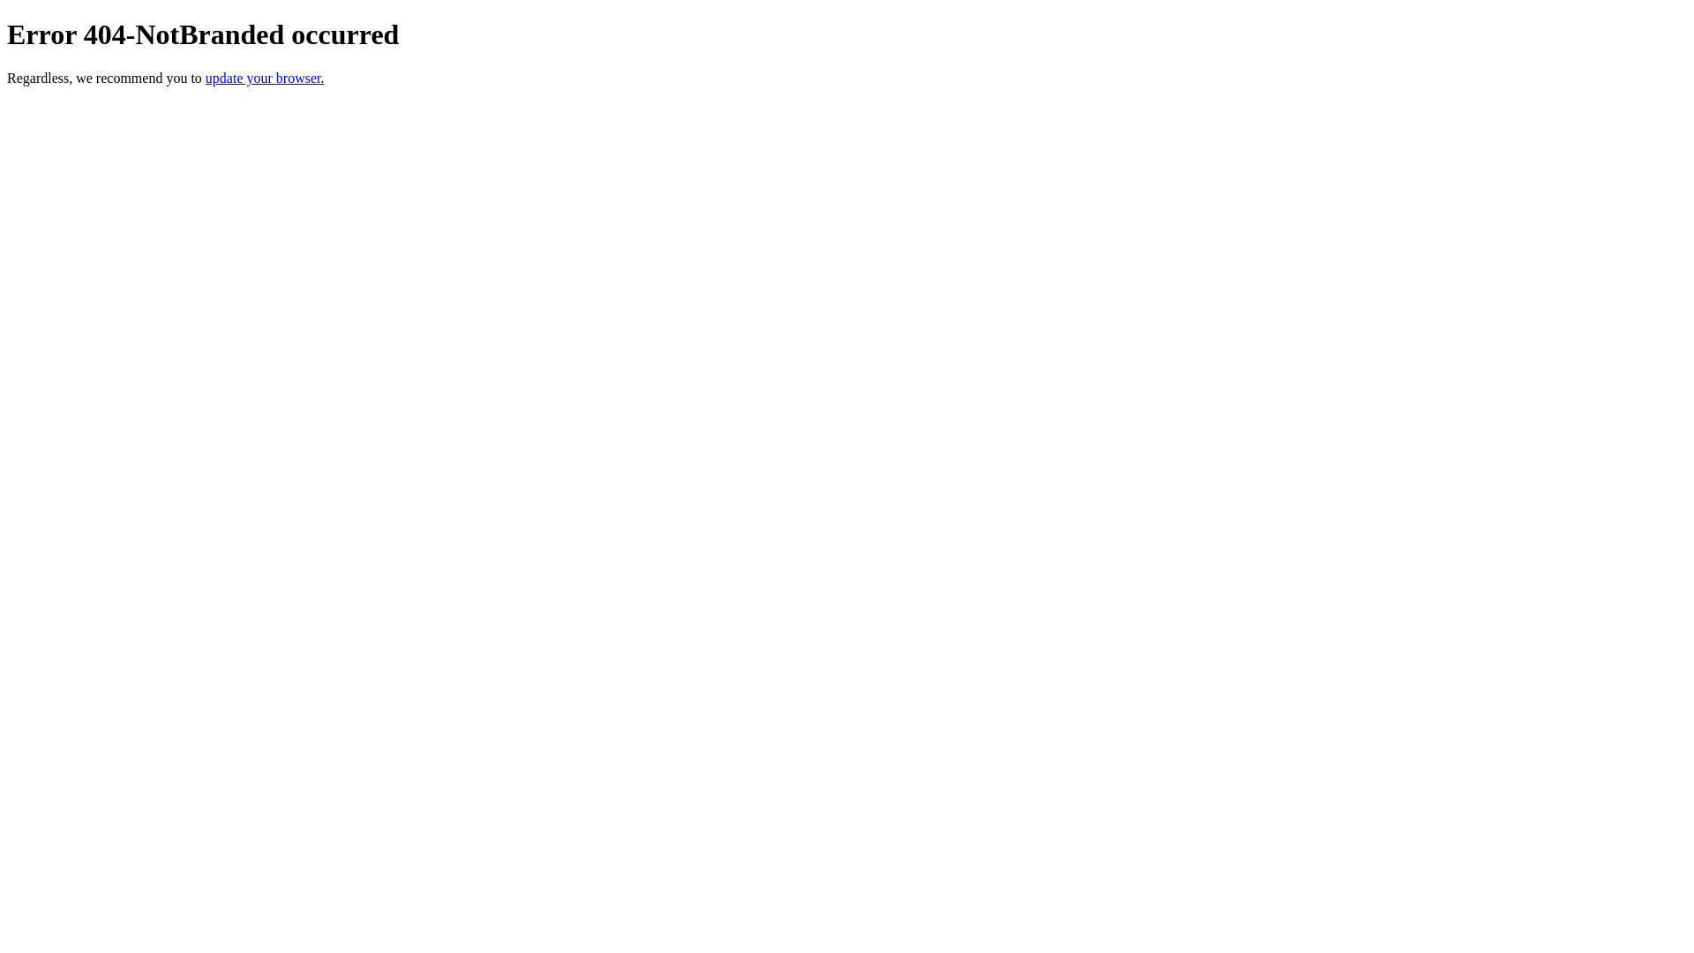 The image size is (1694, 953). Describe the element at coordinates (265, 78) in the screenshot. I see `update your browser.` at that location.